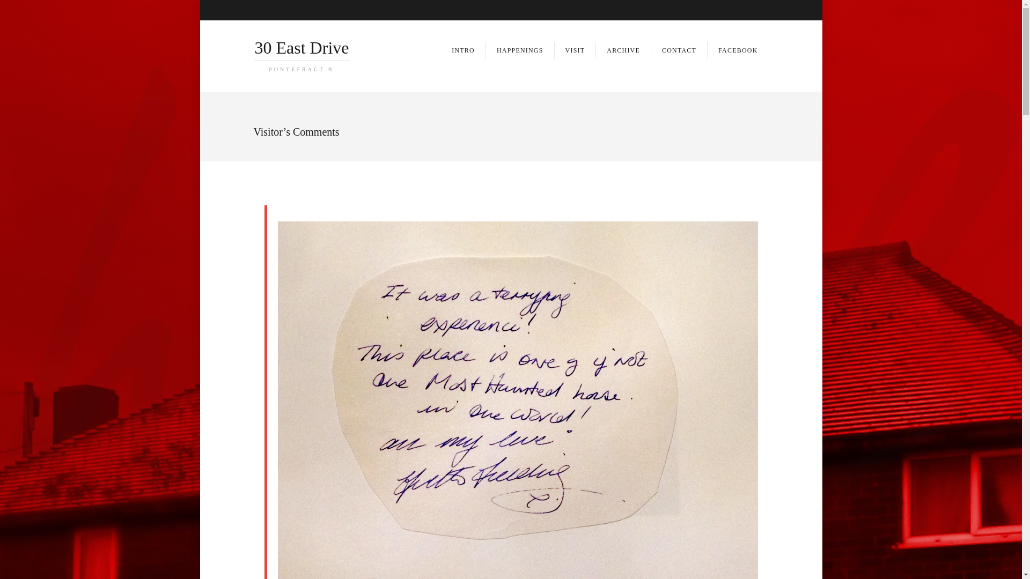  I want to click on CONTACT, so click(679, 50).